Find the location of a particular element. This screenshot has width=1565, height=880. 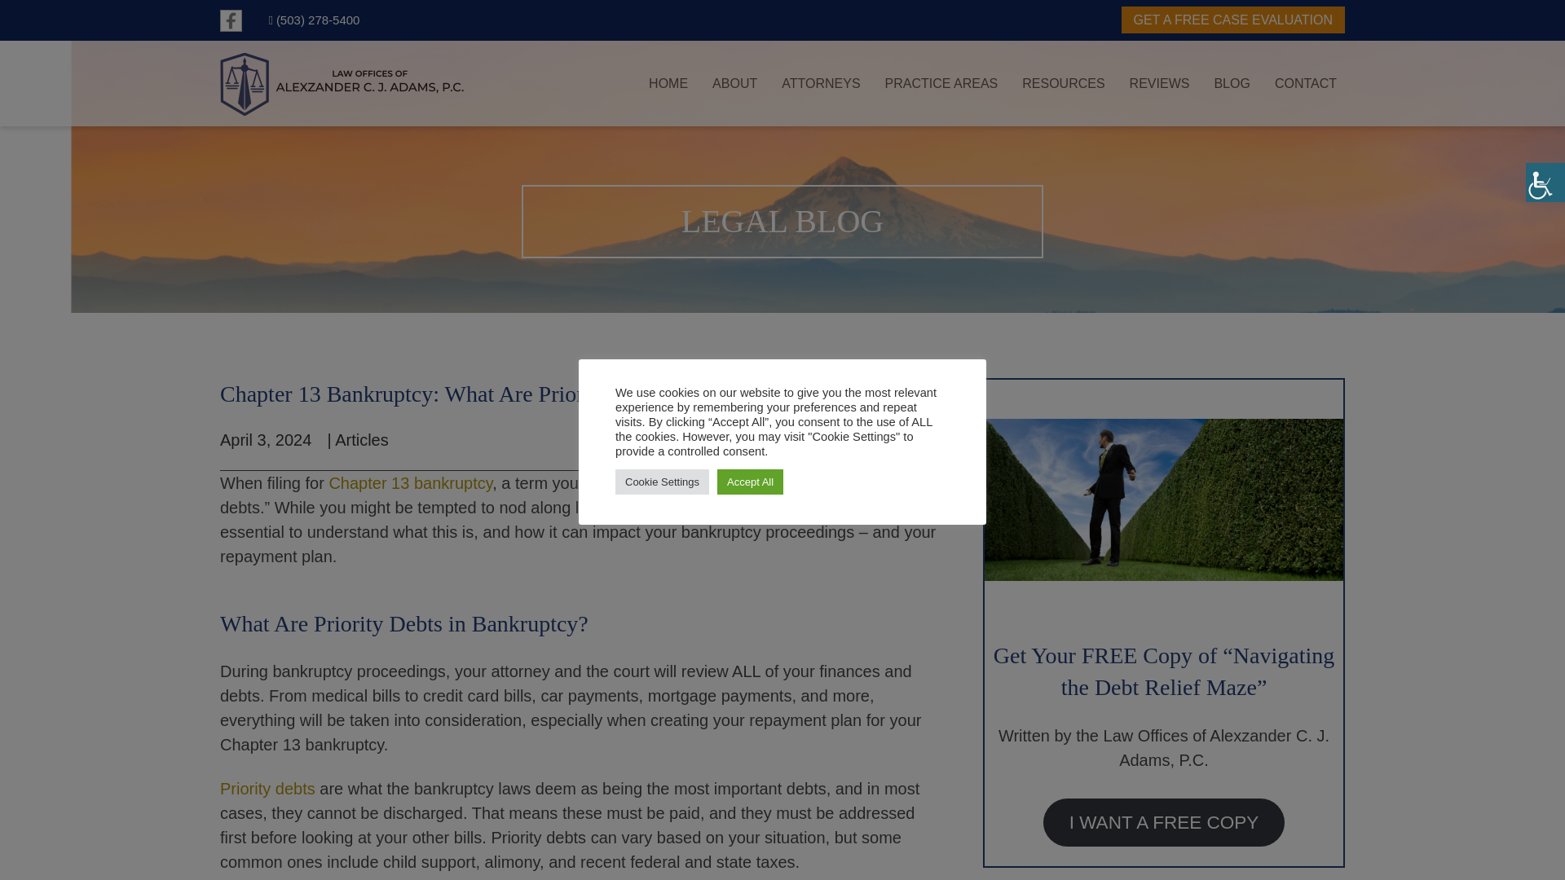

HOME is located at coordinates (663, 82).